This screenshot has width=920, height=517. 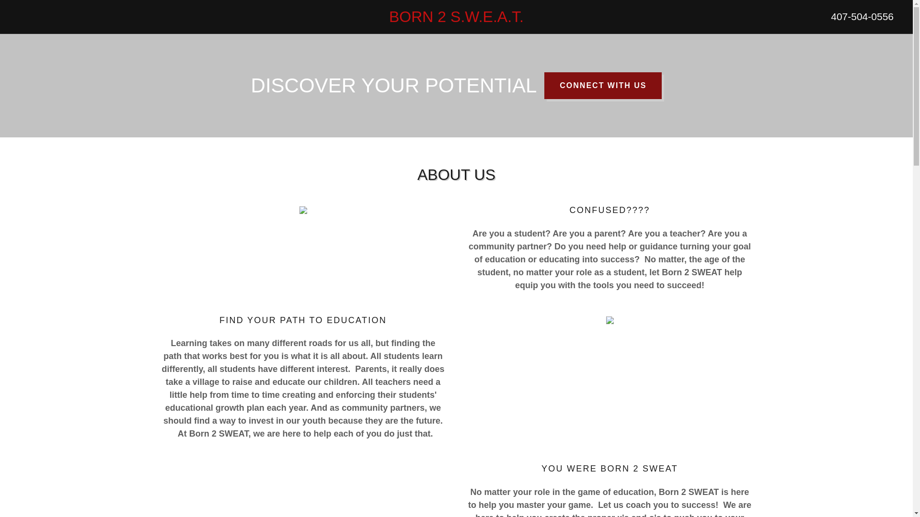 What do you see at coordinates (862, 16) in the screenshot?
I see `407-504-0556` at bounding box center [862, 16].